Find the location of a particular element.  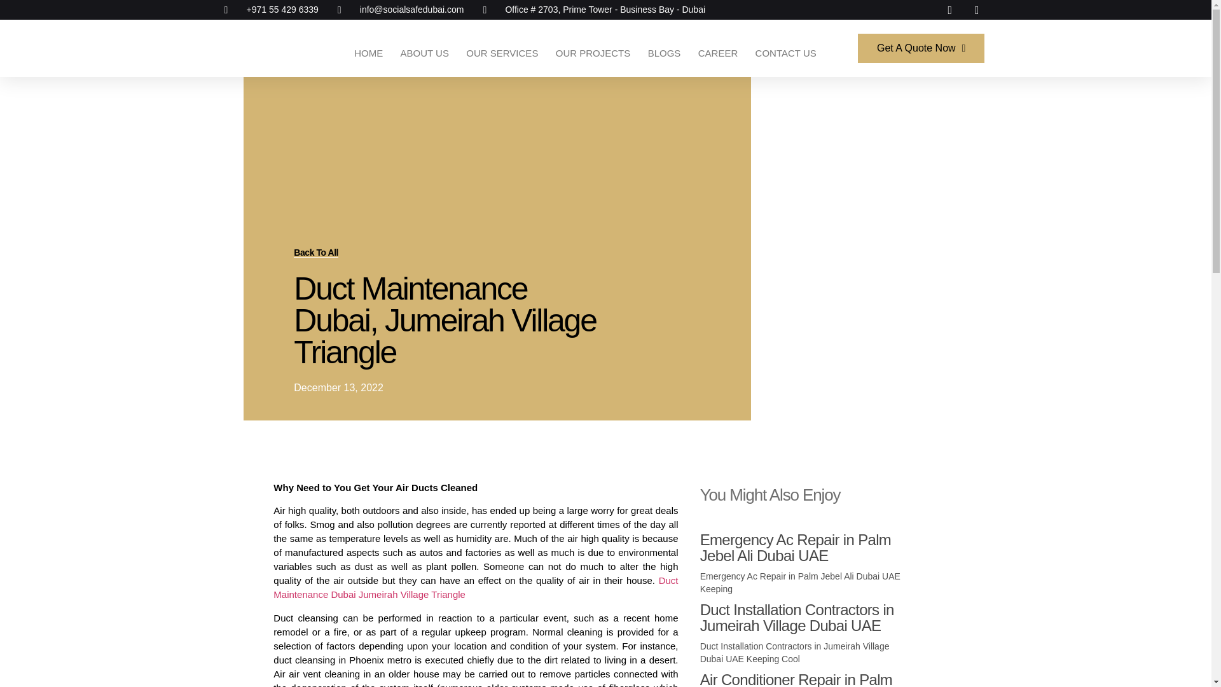

CONTACT US is located at coordinates (785, 53).